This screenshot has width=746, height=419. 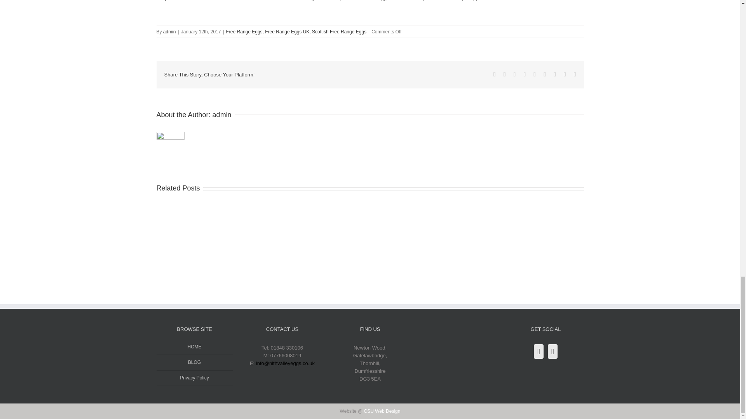 I want to click on Posts by admin, so click(x=222, y=115).